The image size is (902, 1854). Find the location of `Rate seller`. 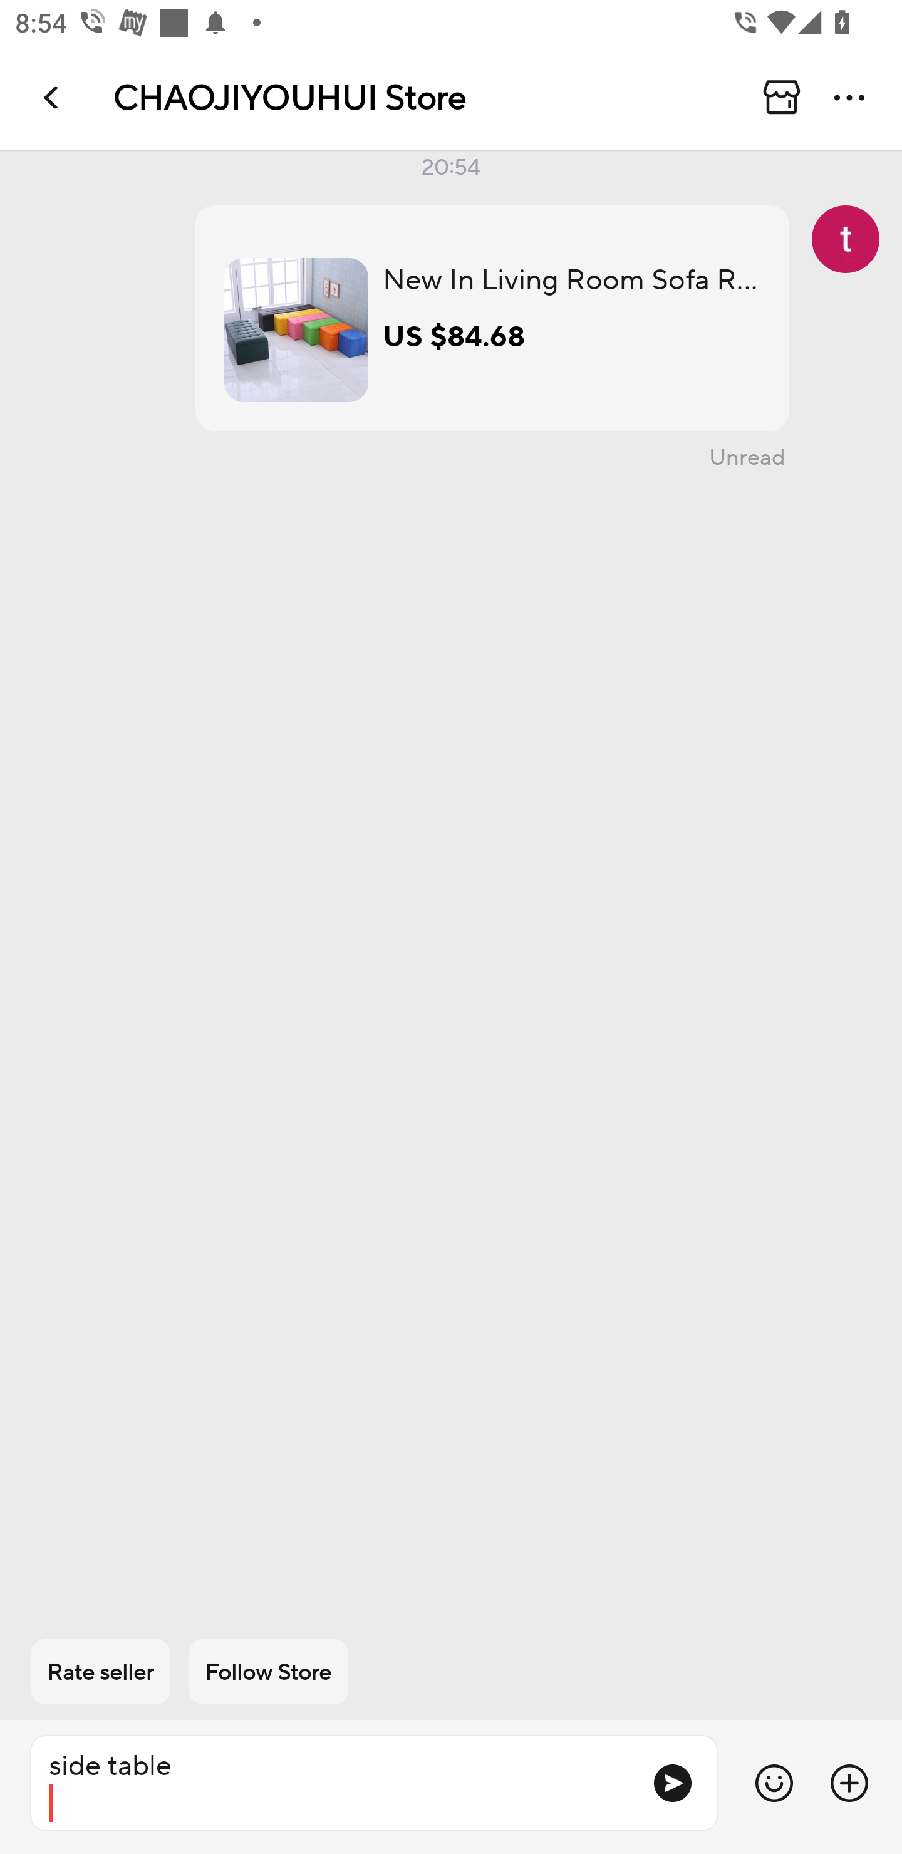

Rate seller is located at coordinates (100, 1672).